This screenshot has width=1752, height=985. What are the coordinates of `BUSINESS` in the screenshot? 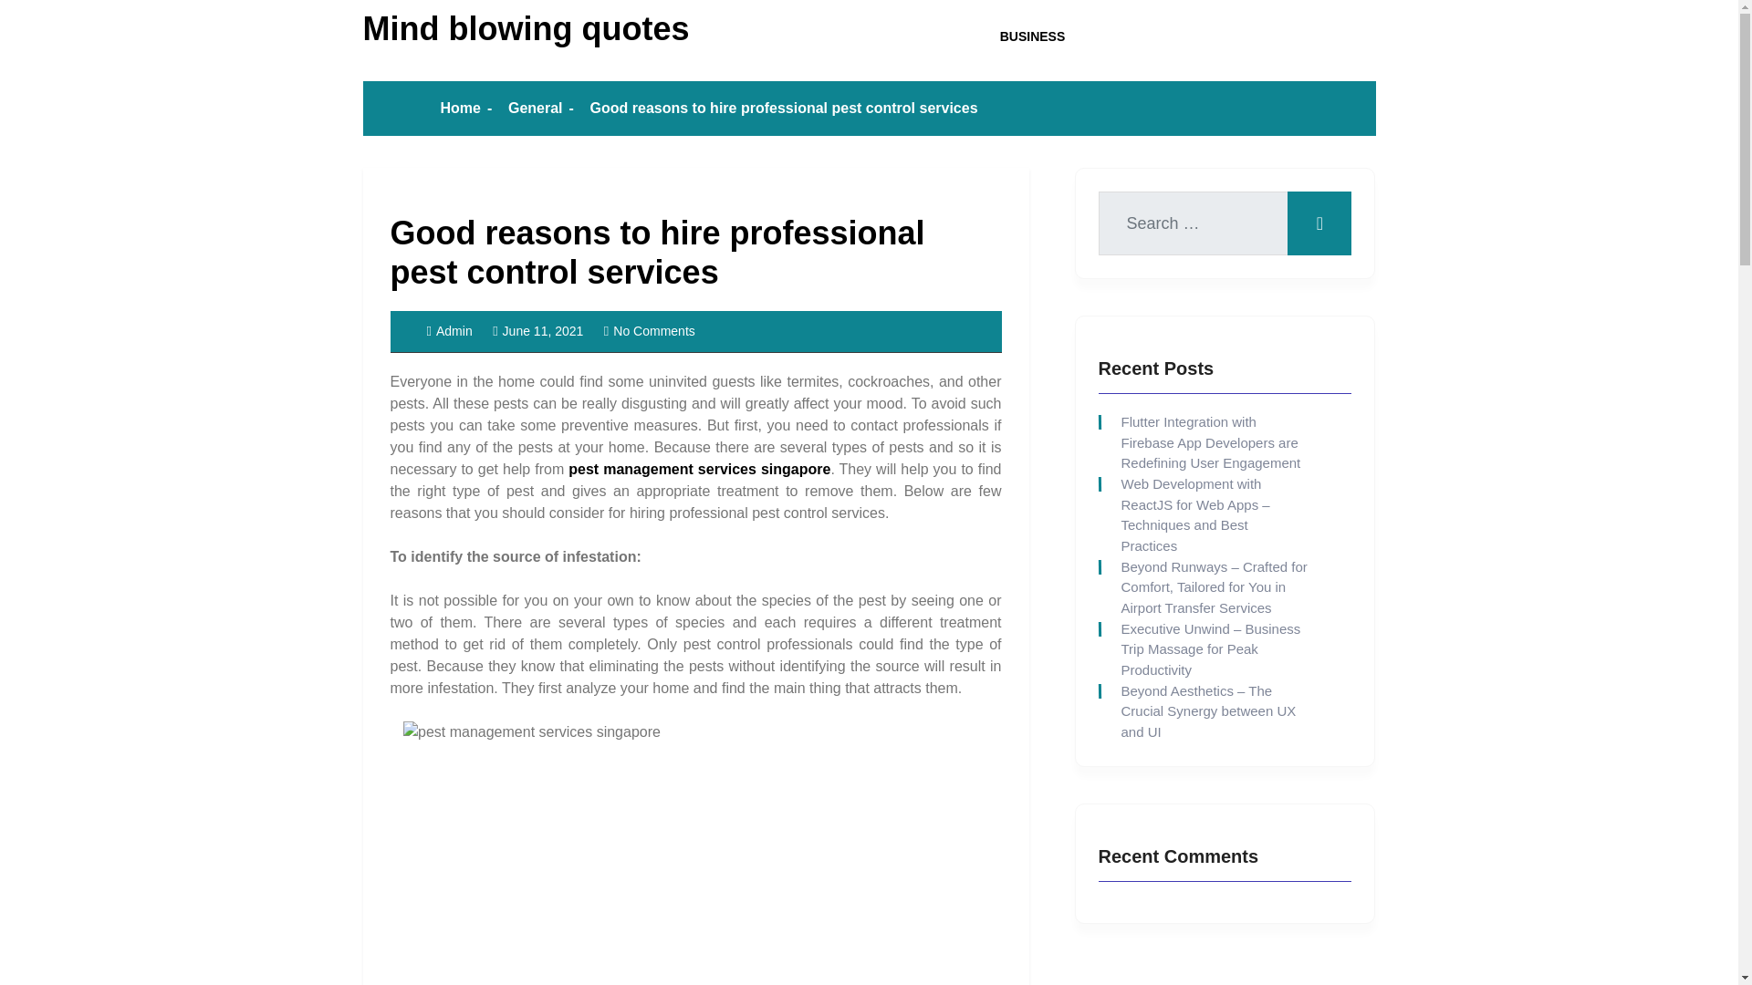 It's located at (1033, 36).